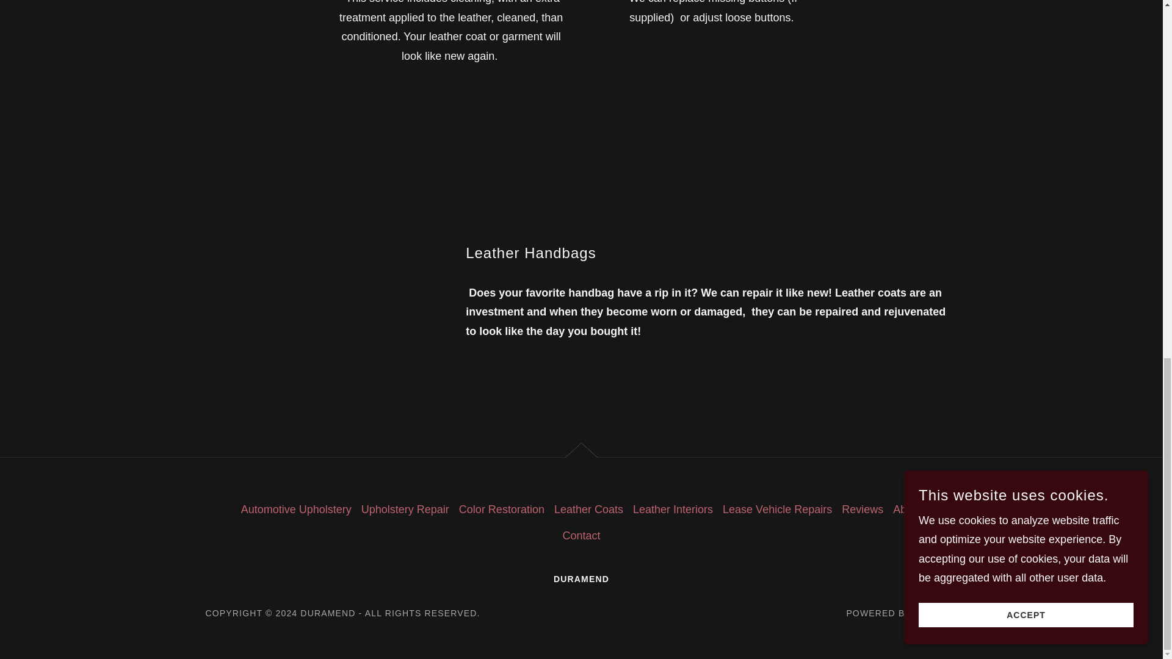  Describe the element at coordinates (296, 510) in the screenshot. I see `Automotive Upholstery` at that location.